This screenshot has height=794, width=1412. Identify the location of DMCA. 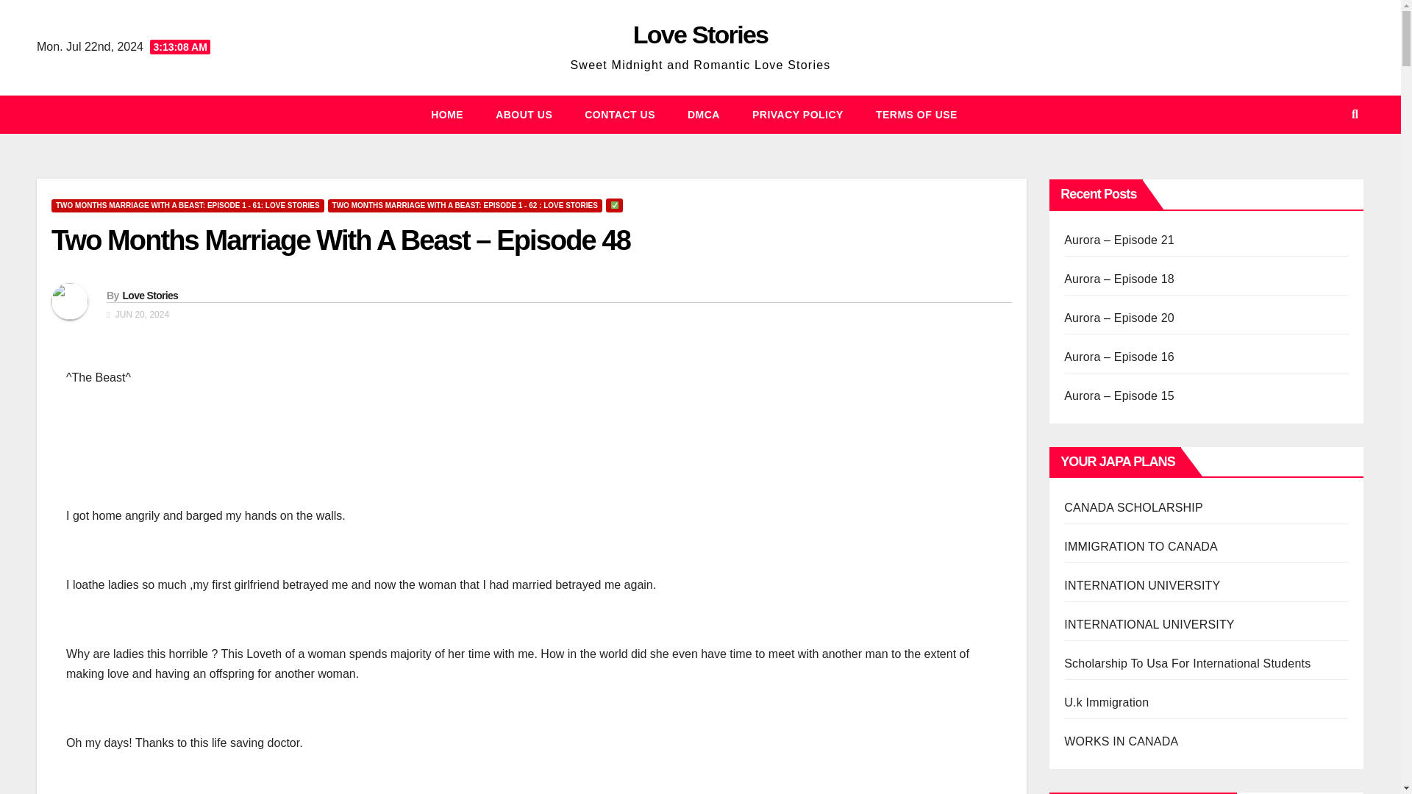
(703, 115).